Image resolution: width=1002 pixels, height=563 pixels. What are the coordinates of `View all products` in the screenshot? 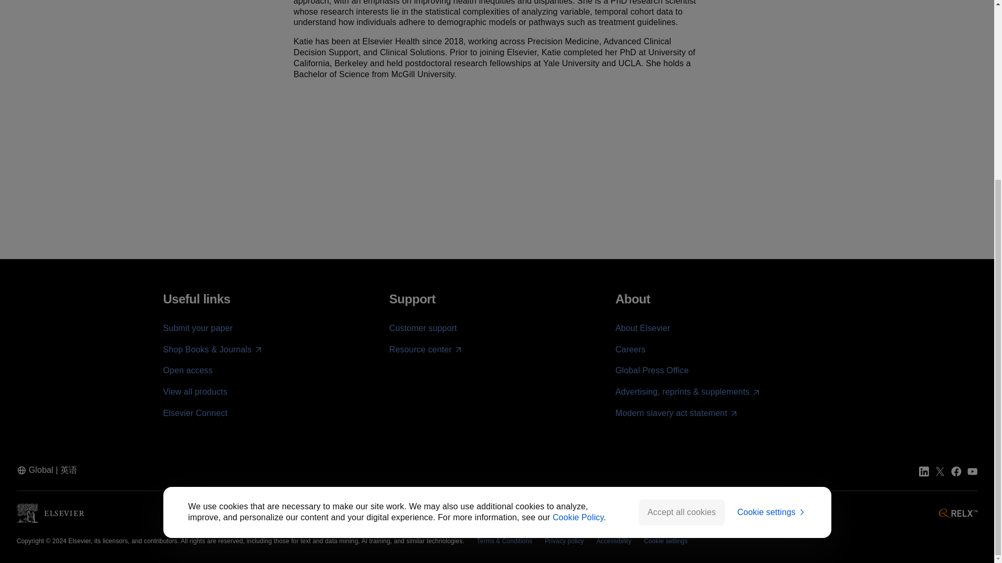 It's located at (195, 392).